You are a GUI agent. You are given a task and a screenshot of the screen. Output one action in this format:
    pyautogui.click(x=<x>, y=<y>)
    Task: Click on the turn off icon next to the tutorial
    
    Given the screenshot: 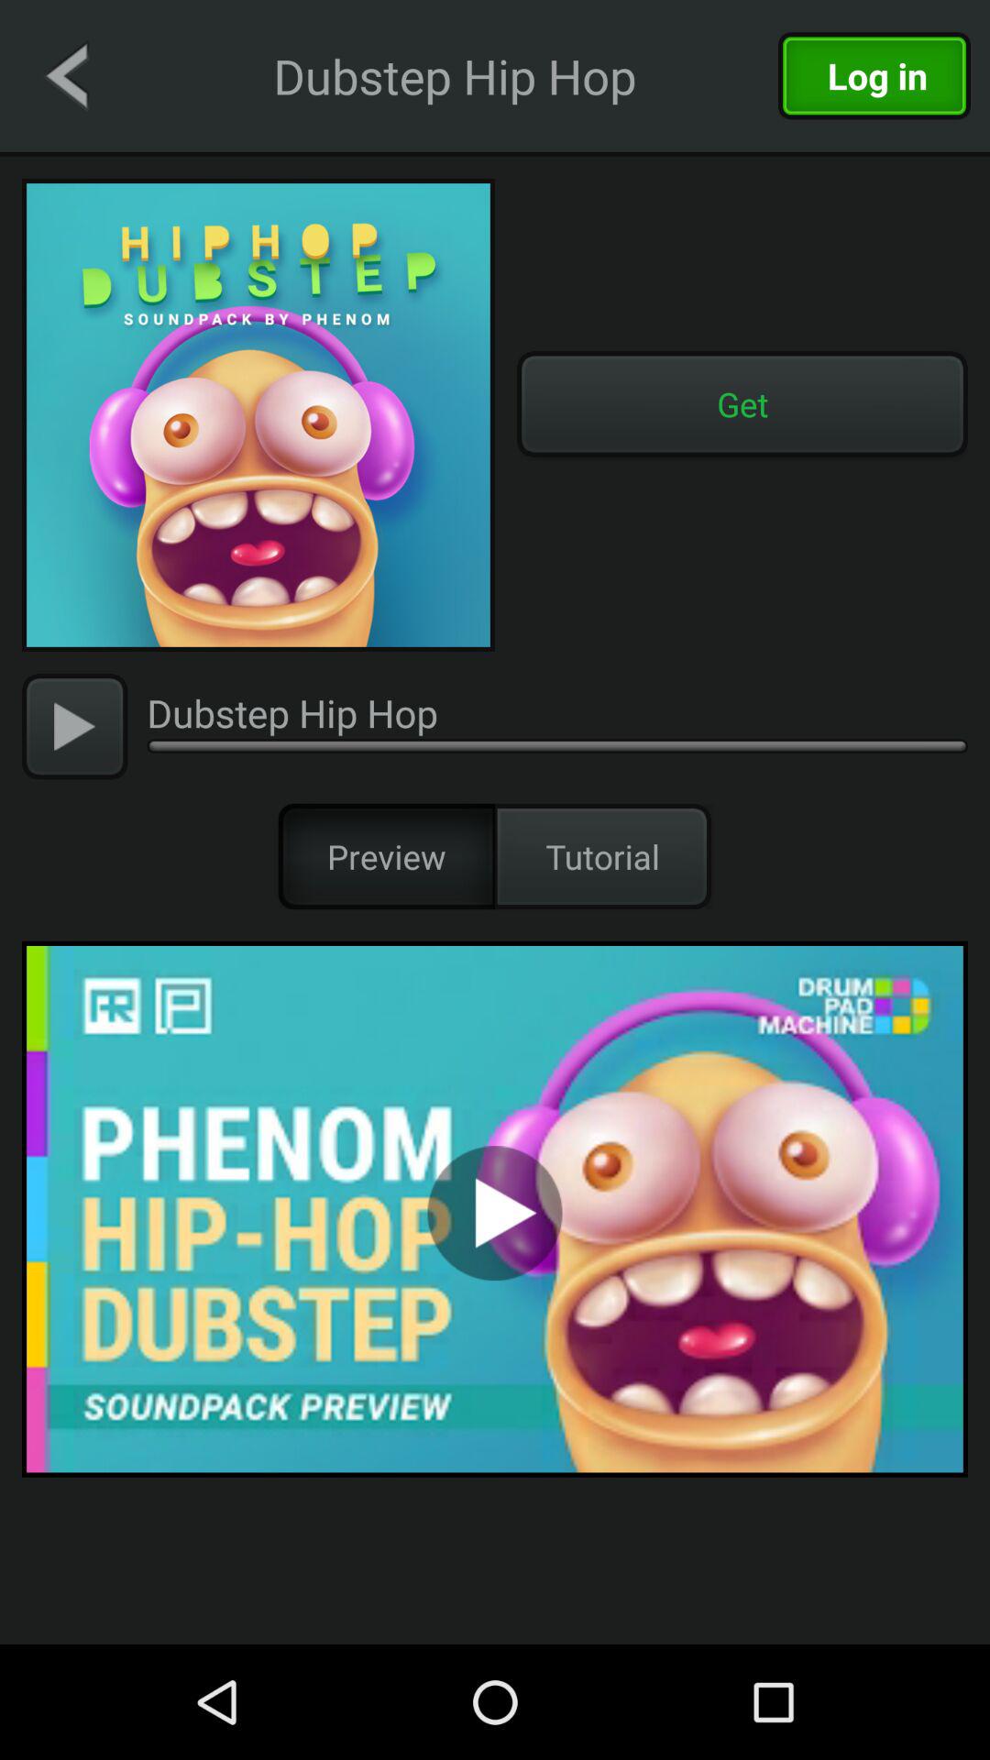 What is the action you would take?
    pyautogui.click(x=387, y=856)
    